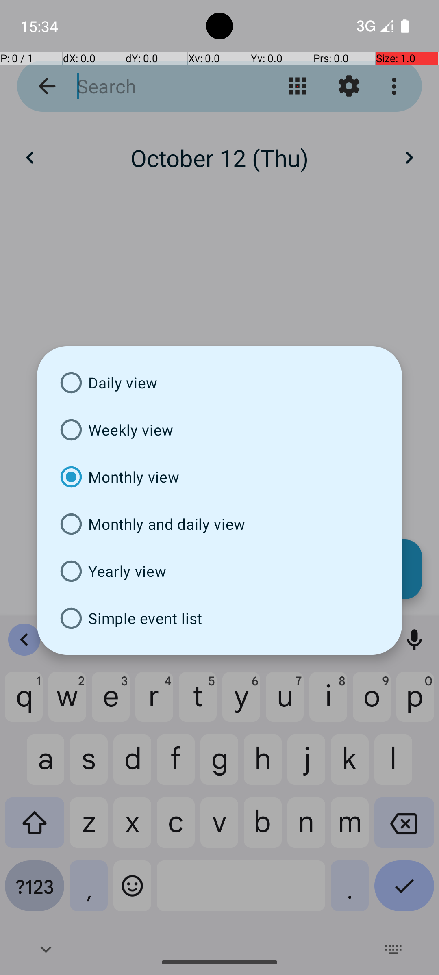 Image resolution: width=439 pixels, height=975 pixels. Describe the element at coordinates (219, 383) in the screenshot. I see `Daily view` at that location.